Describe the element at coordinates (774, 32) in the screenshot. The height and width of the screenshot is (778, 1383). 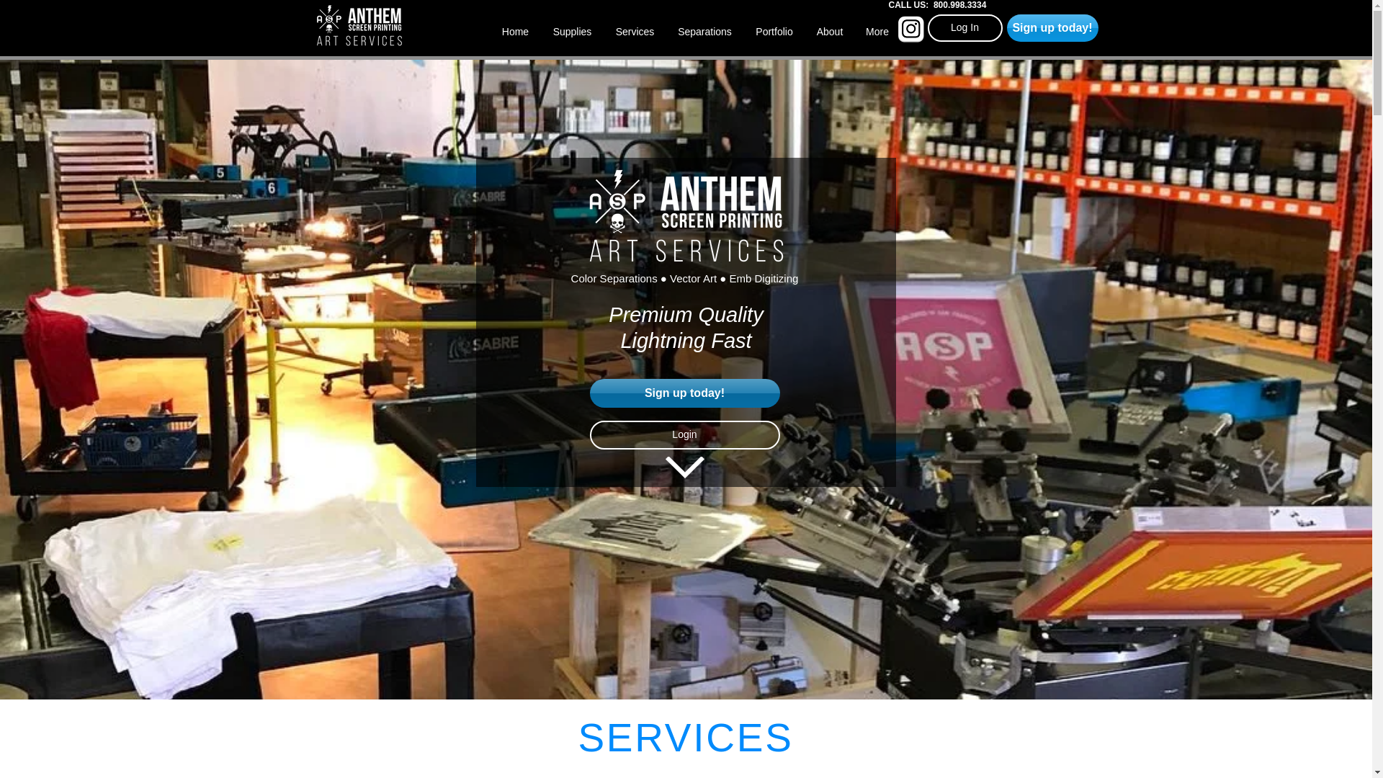
I see `Portfolio` at that location.